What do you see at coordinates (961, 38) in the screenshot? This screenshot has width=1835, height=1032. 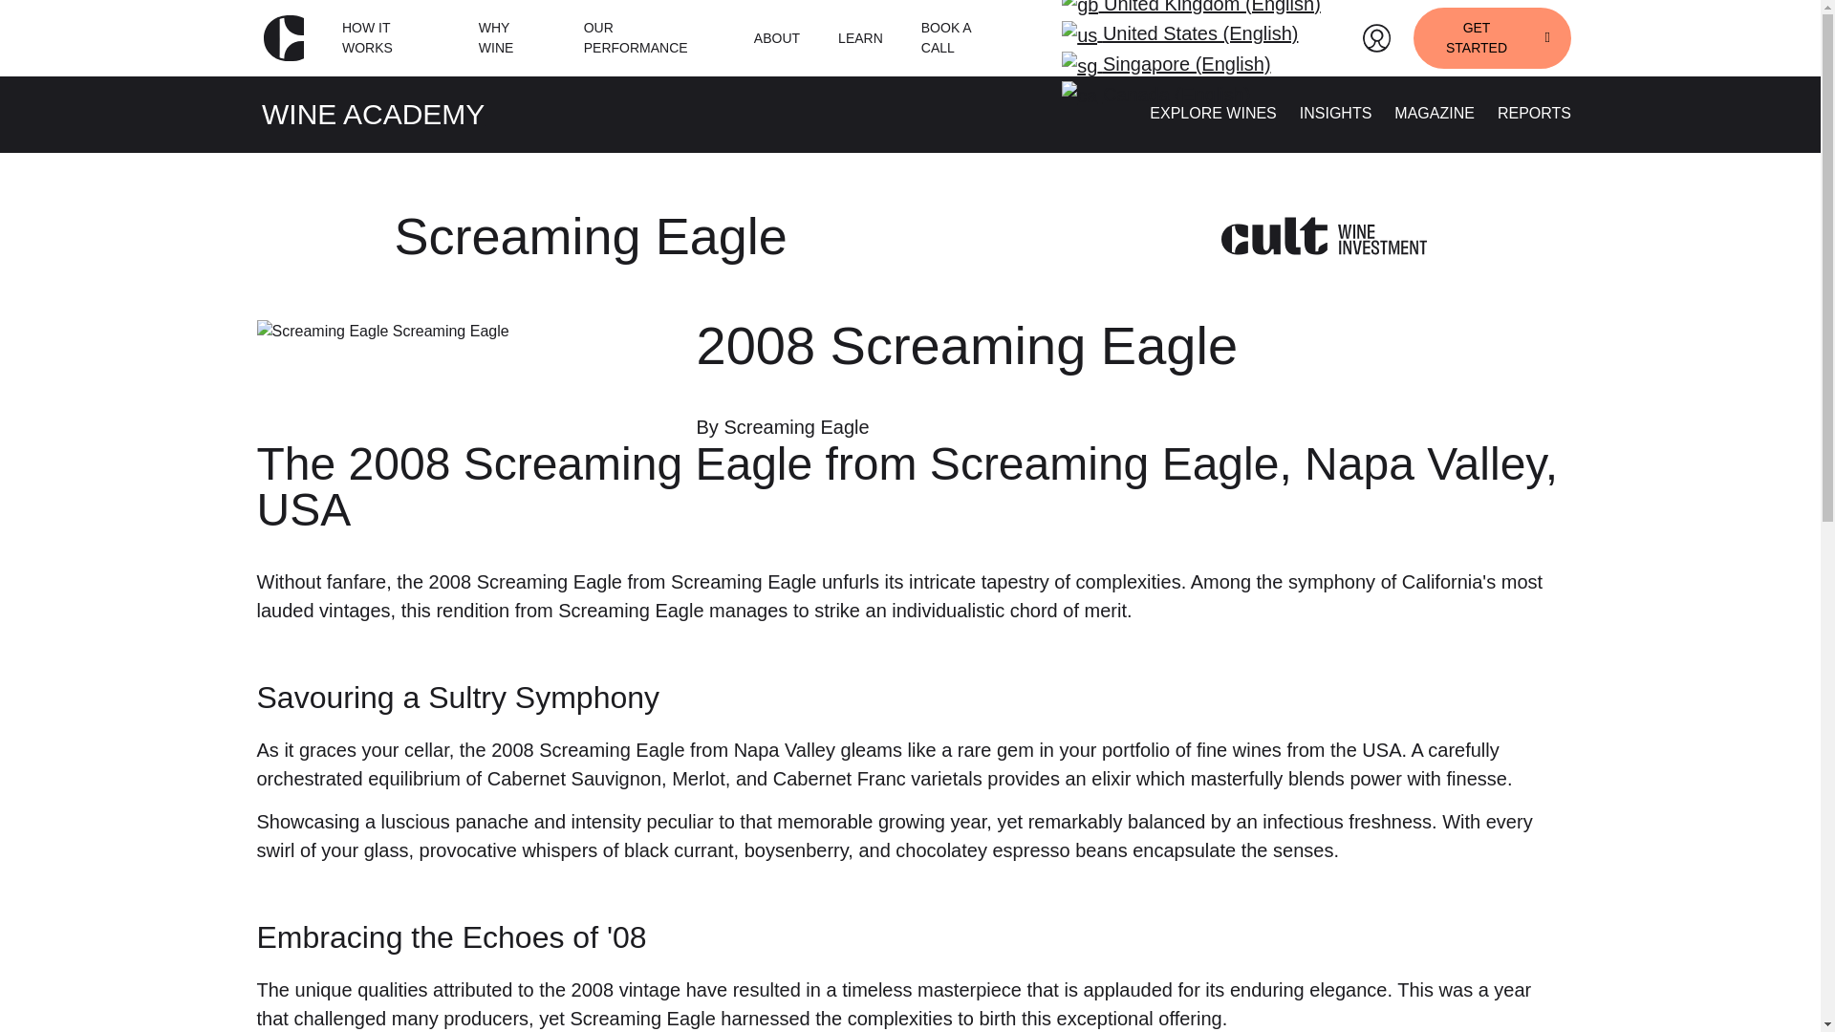 I see `BOOK A CALL` at bounding box center [961, 38].